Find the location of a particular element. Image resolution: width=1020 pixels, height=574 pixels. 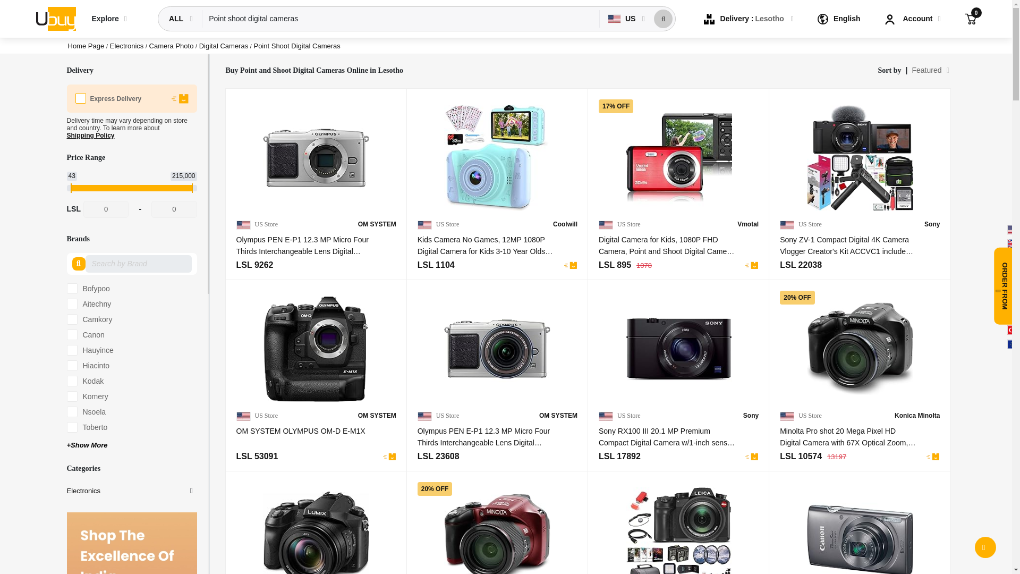

Point shoot digital cameras is located at coordinates (401, 19).